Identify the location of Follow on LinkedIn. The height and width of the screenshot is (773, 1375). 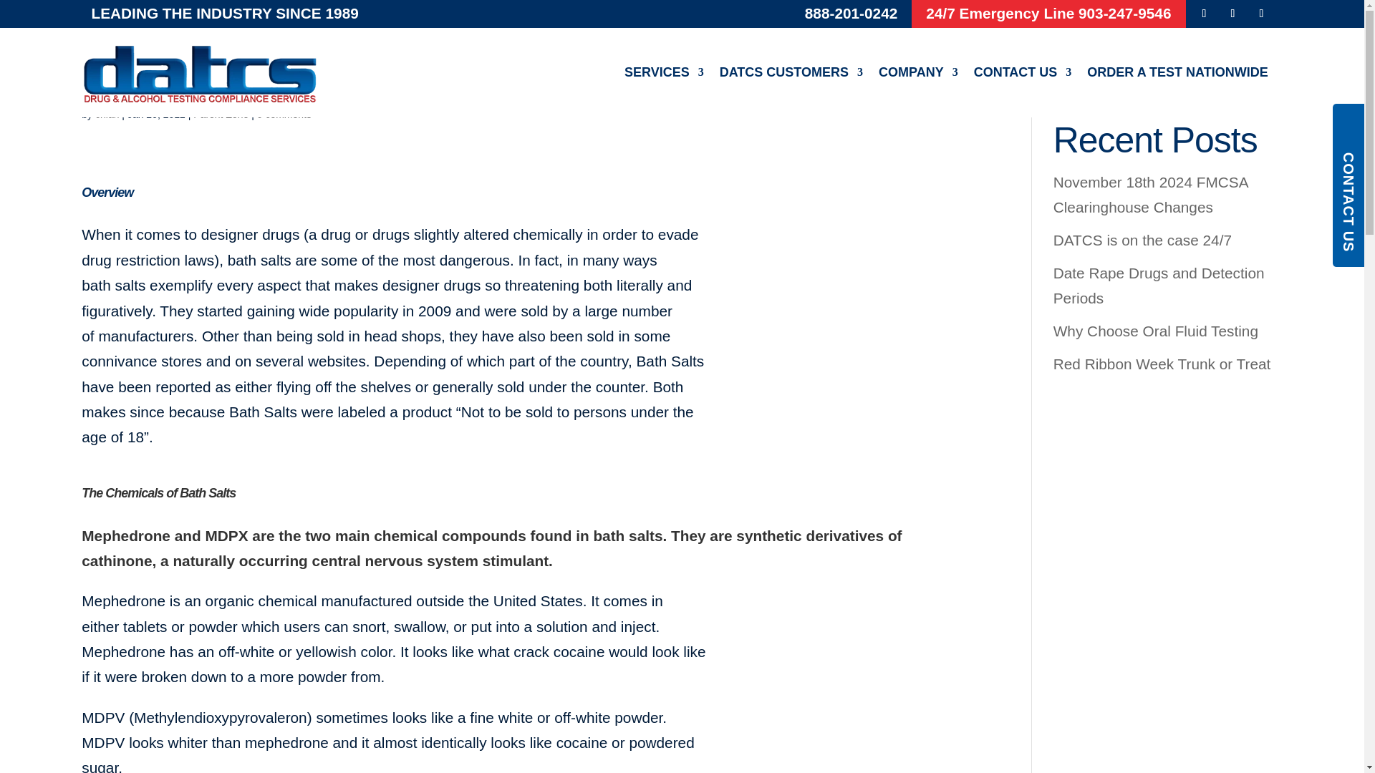
(1233, 13).